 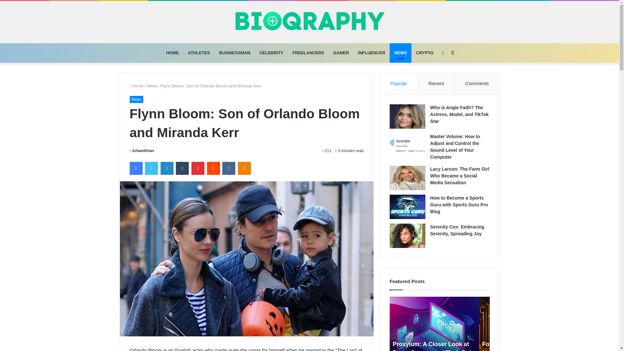 I want to click on GAMER, so click(x=341, y=53).